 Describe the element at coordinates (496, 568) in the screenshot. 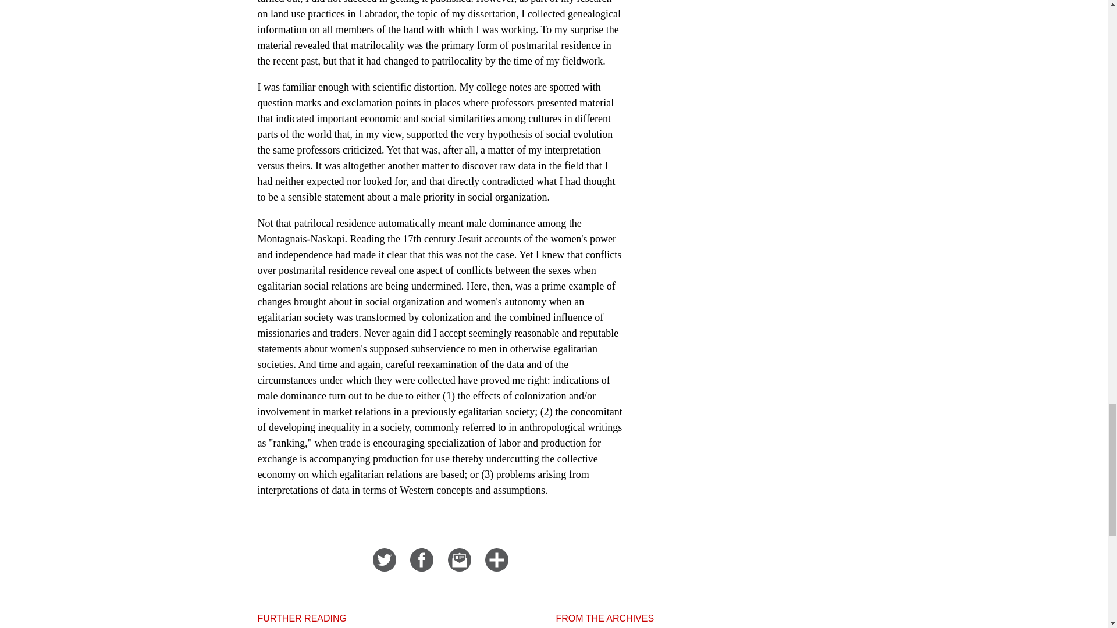

I see `Click for more options` at that location.